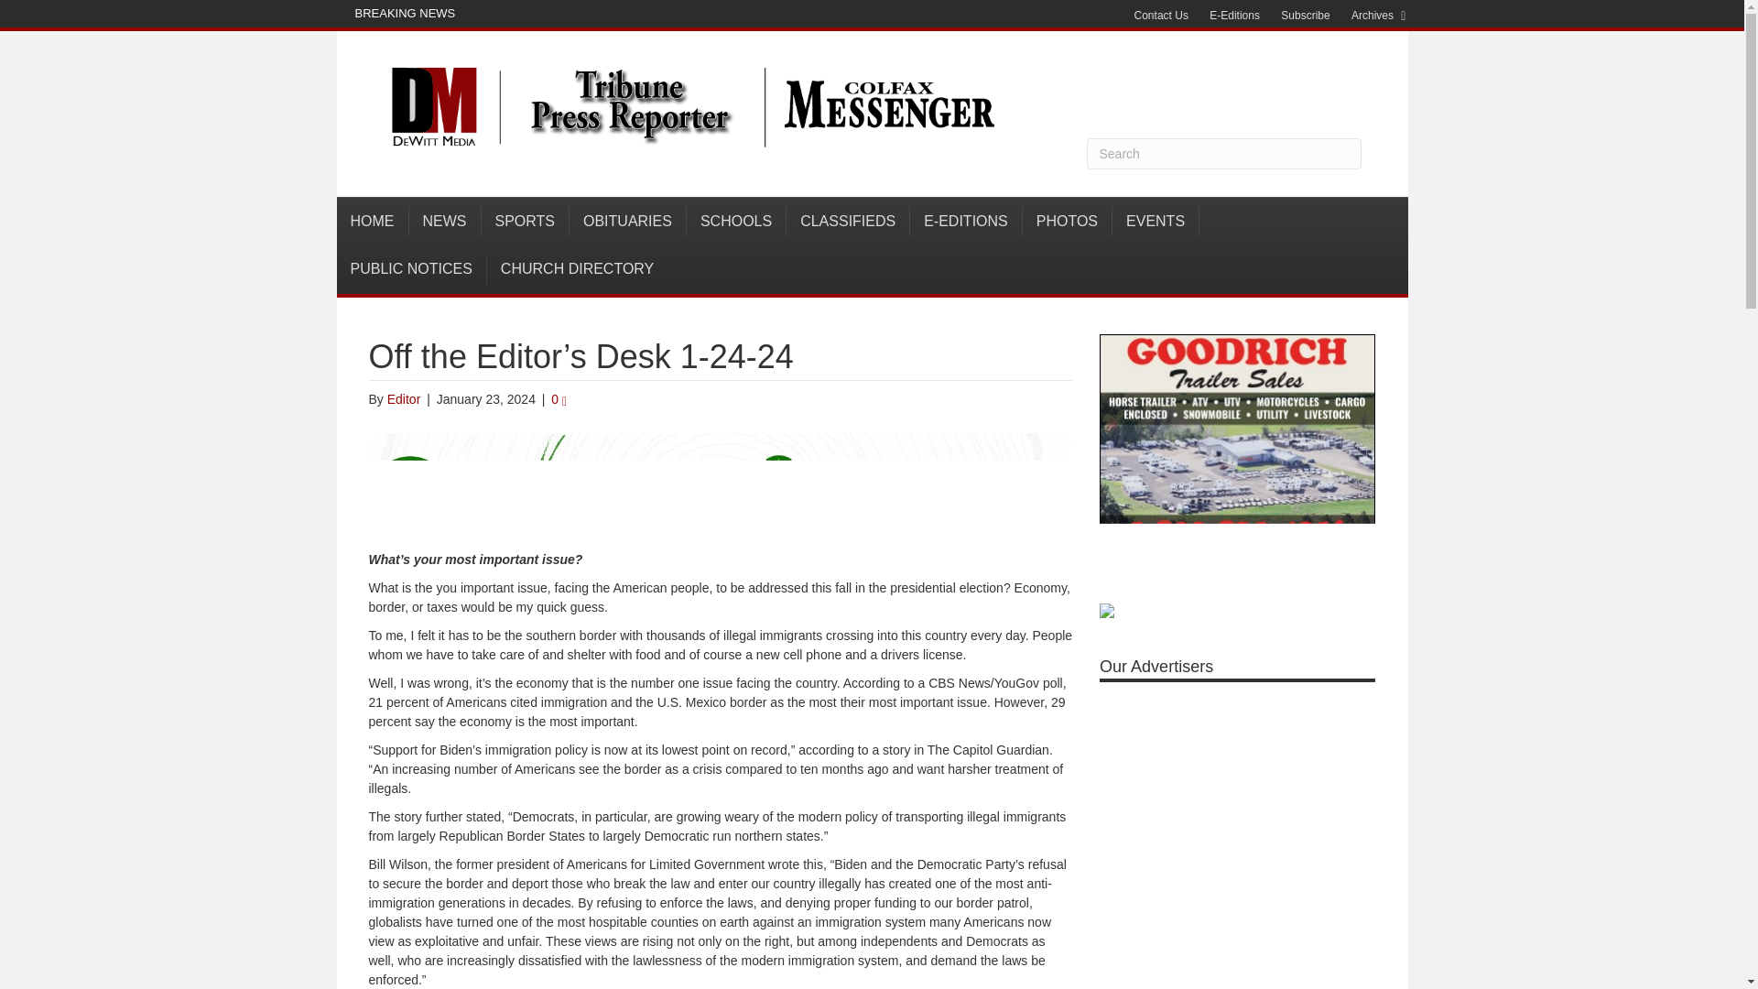 This screenshot has width=1758, height=989. What do you see at coordinates (1304, 16) in the screenshot?
I see `Subscribe` at bounding box center [1304, 16].